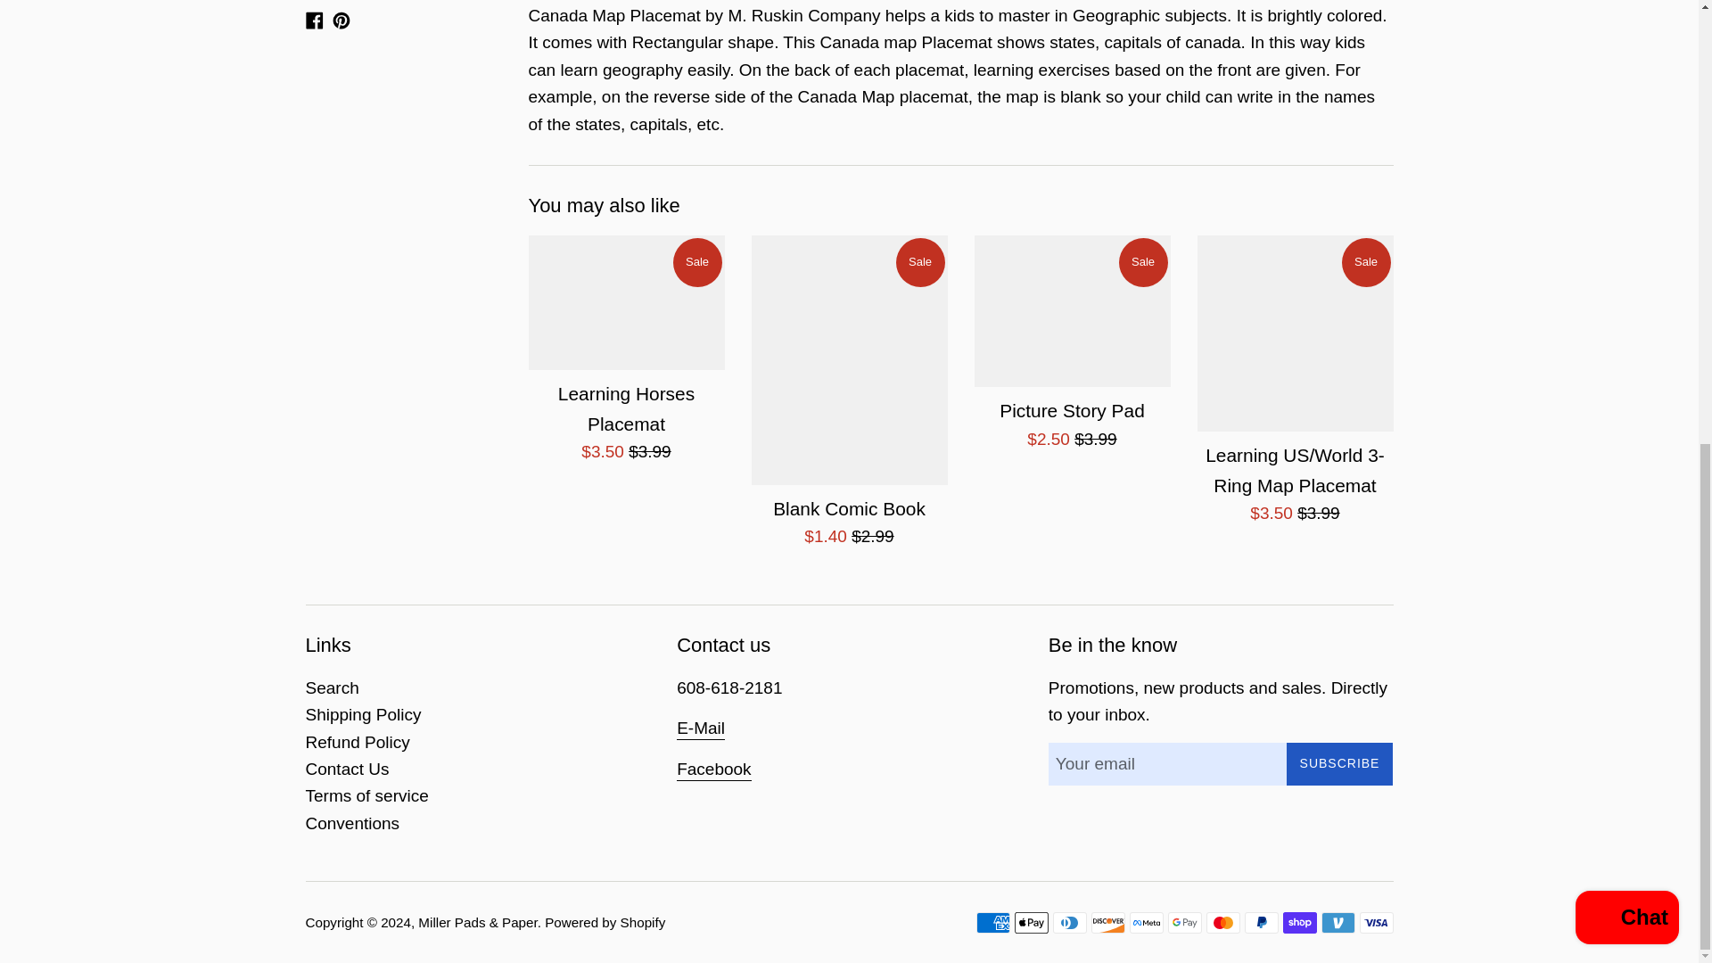 This screenshot has height=963, width=1712. I want to click on Apple Pay, so click(1031, 922).